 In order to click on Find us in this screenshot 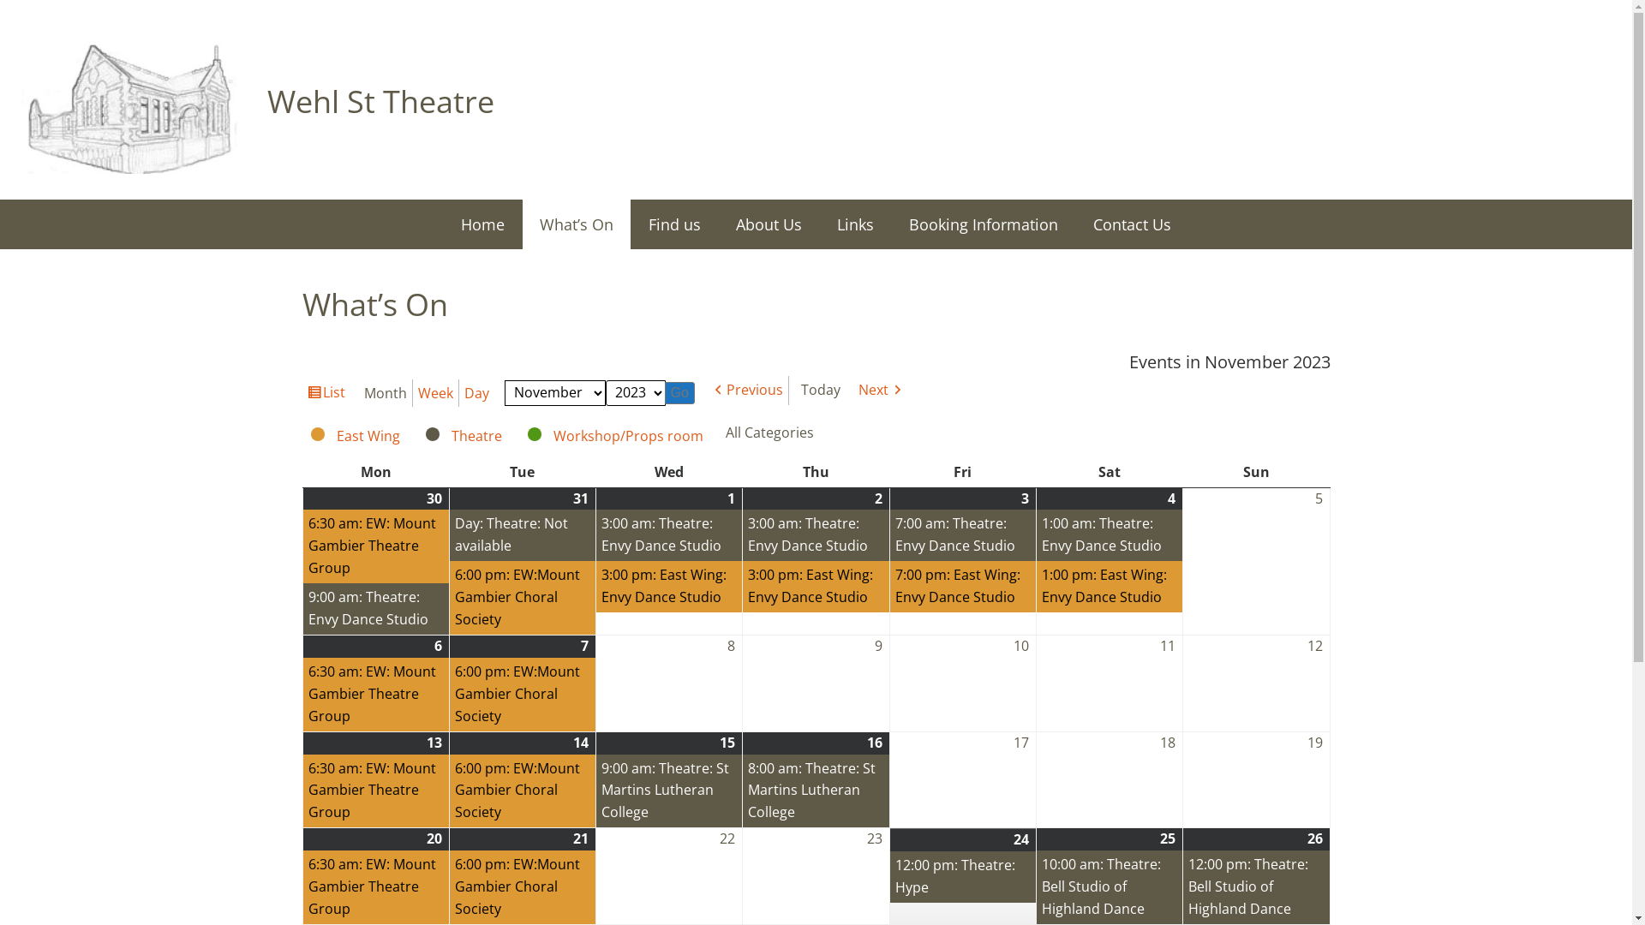, I will do `click(675, 224)`.